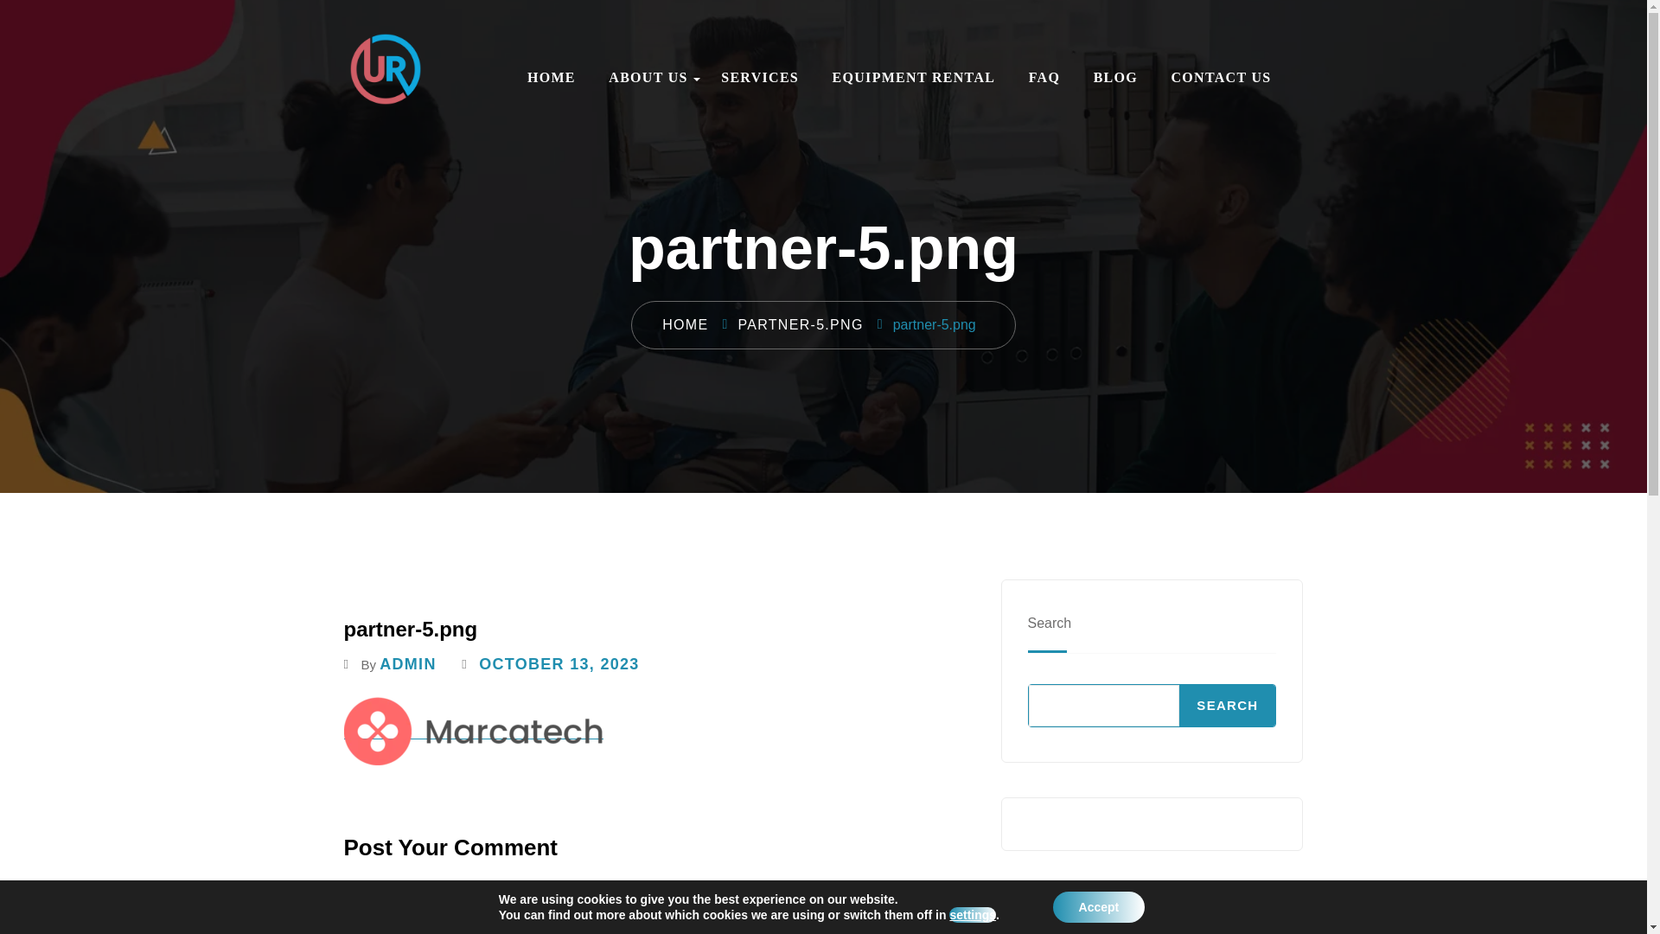 Image resolution: width=1660 pixels, height=934 pixels. I want to click on settings, so click(973, 915).